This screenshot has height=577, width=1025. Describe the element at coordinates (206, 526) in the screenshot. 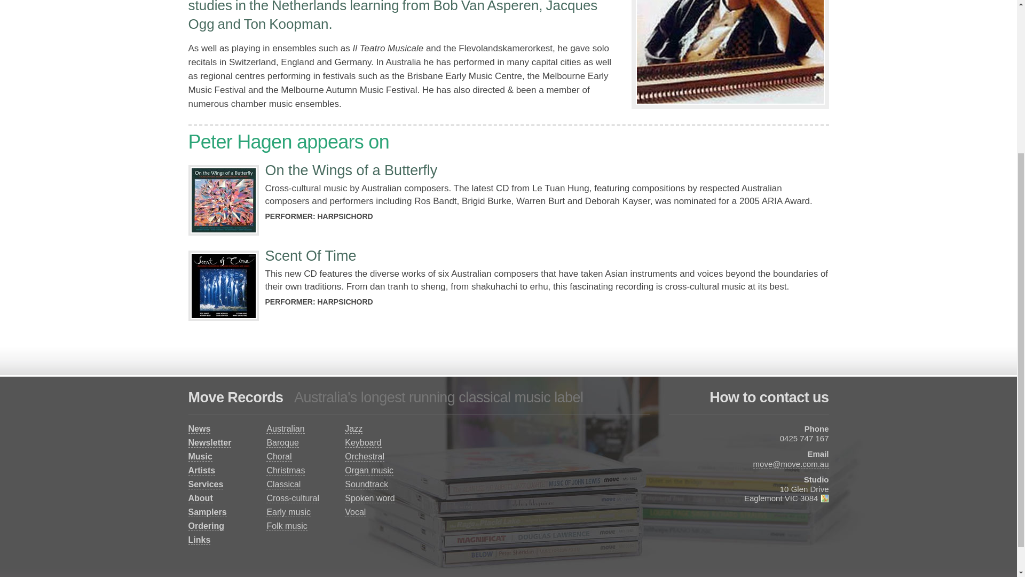

I see `Ordering` at that location.